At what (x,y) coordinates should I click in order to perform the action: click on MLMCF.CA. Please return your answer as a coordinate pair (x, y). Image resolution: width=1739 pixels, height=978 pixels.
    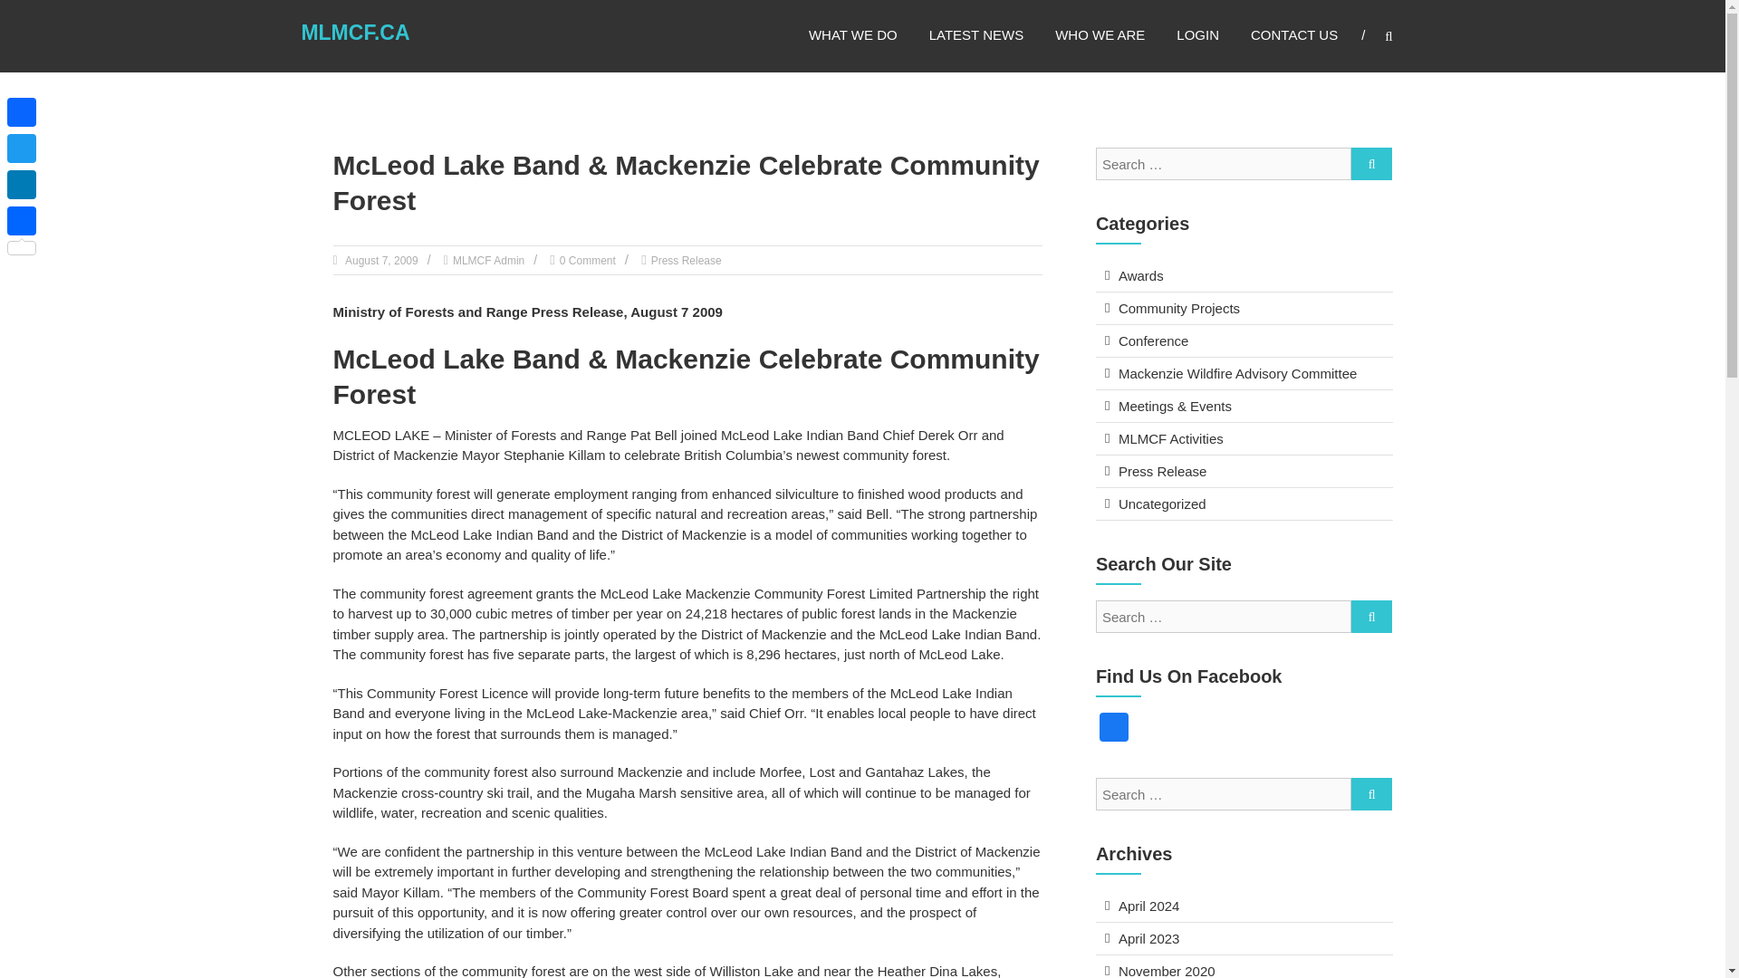
    Looking at the image, I should click on (355, 32).